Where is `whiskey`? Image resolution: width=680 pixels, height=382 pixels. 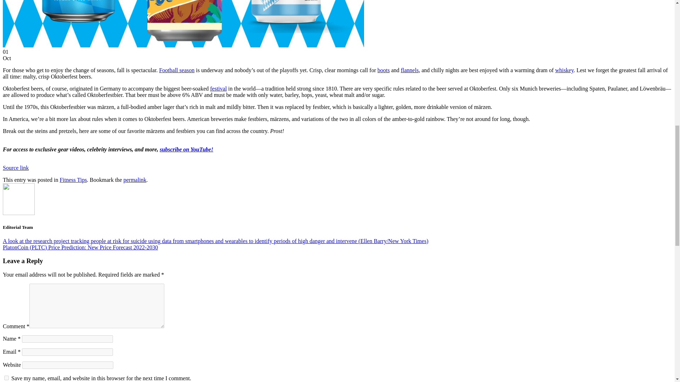
whiskey is located at coordinates (564, 70).